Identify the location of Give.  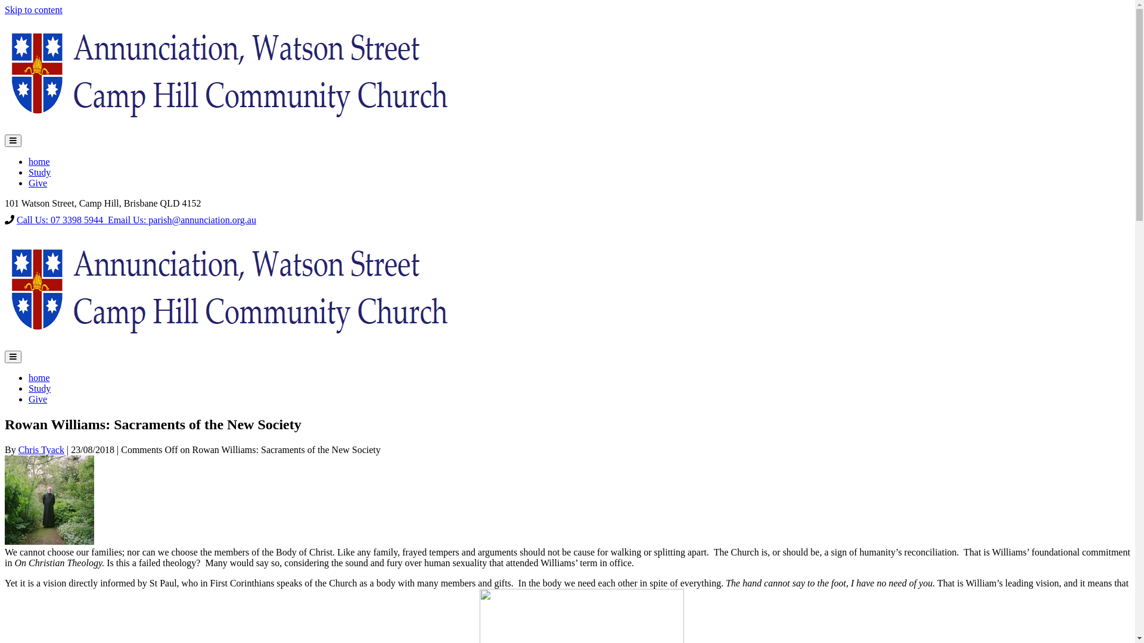
(38, 399).